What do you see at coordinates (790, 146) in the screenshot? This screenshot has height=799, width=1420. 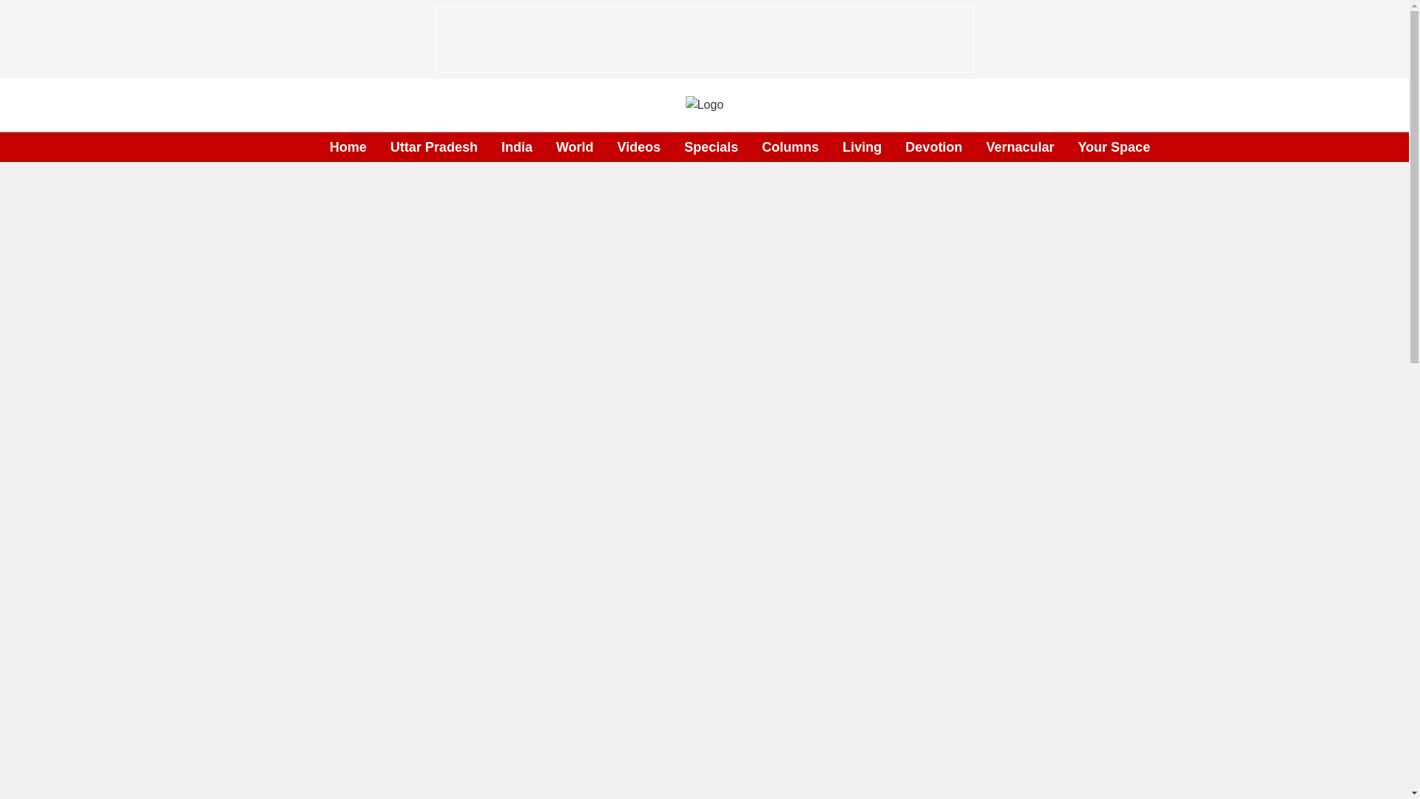 I see `Columns` at bounding box center [790, 146].